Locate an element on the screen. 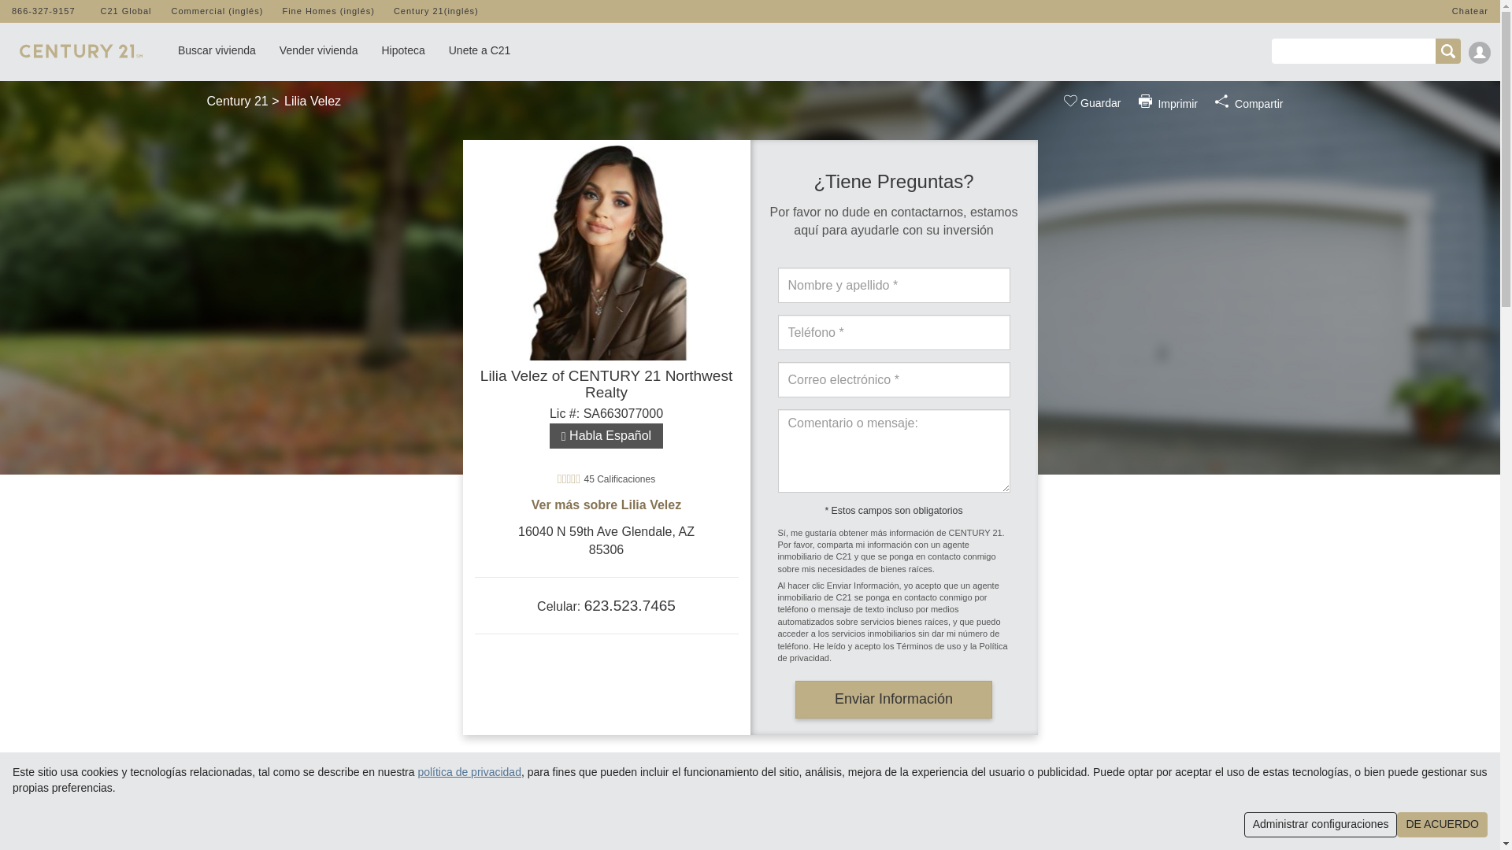 The height and width of the screenshot is (850, 1512). Buscar vivienda is located at coordinates (217, 46).